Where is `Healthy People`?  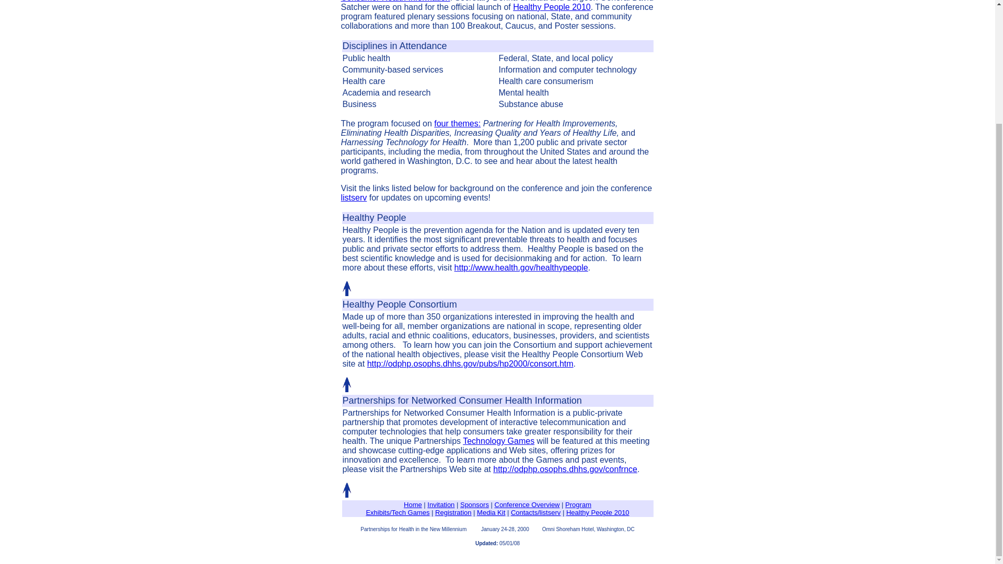 Healthy People is located at coordinates (374, 218).